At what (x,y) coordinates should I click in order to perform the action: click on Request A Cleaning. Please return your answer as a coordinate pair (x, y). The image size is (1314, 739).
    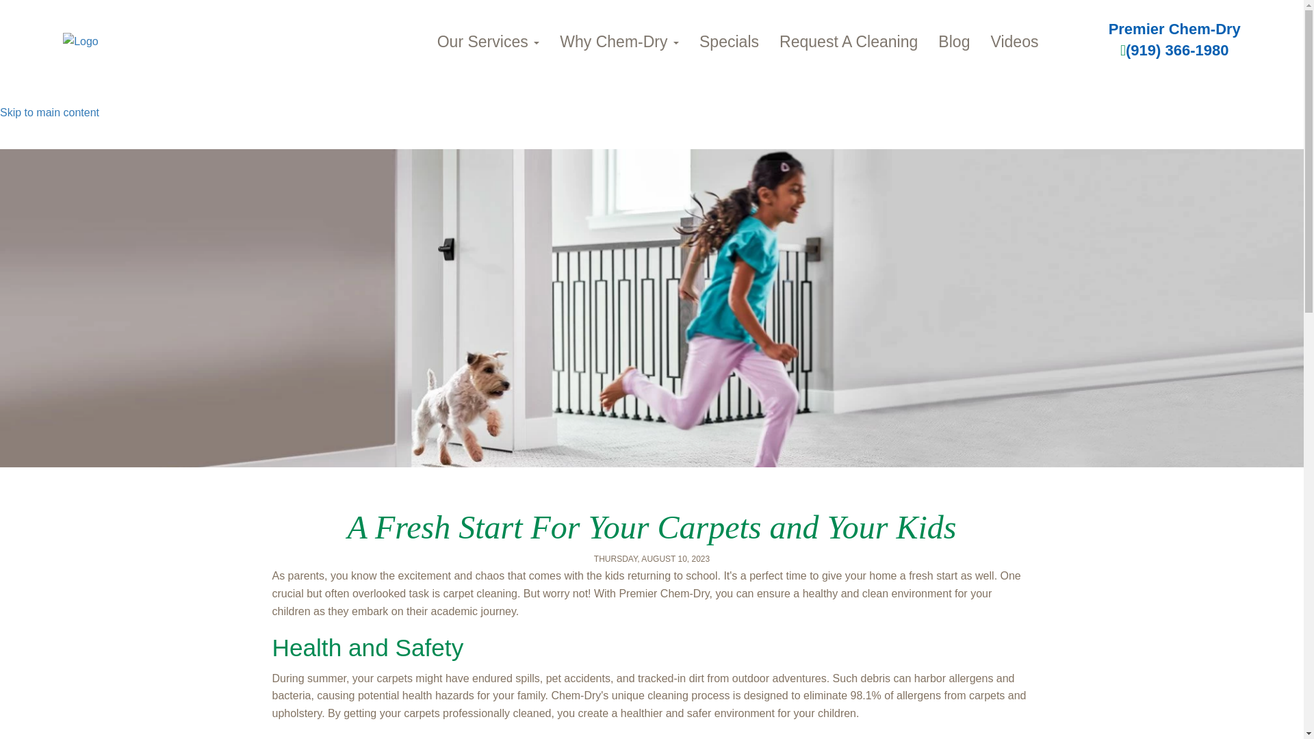
    Looking at the image, I should click on (848, 41).